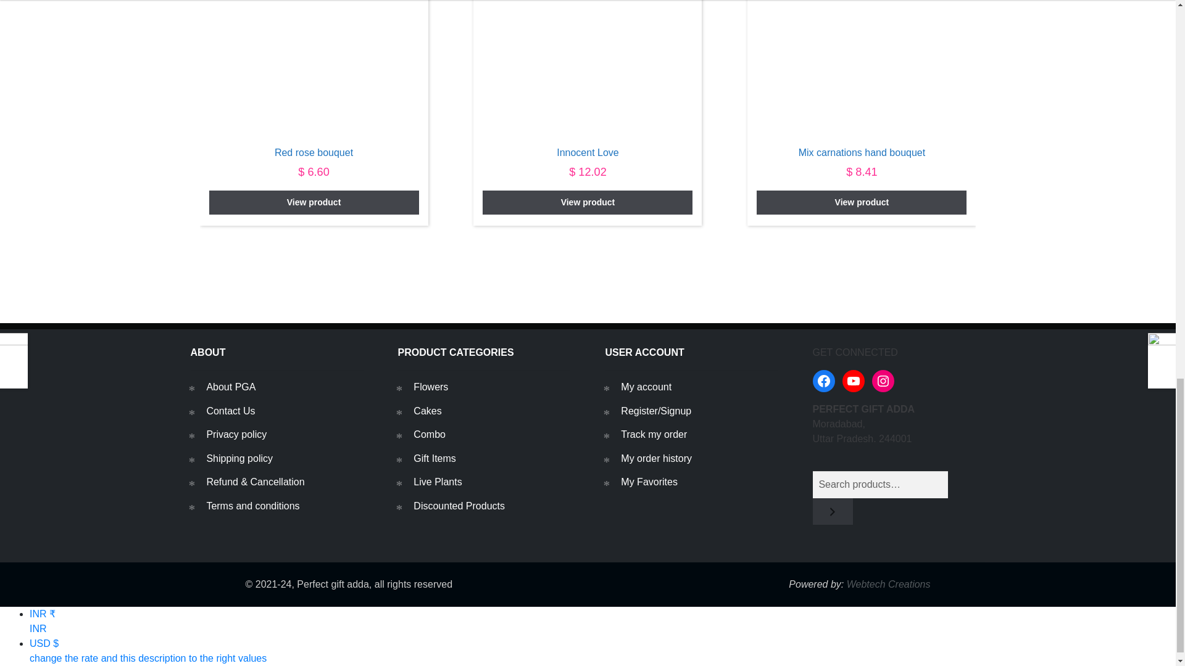 This screenshot has width=1185, height=666. I want to click on View product, so click(587, 202).